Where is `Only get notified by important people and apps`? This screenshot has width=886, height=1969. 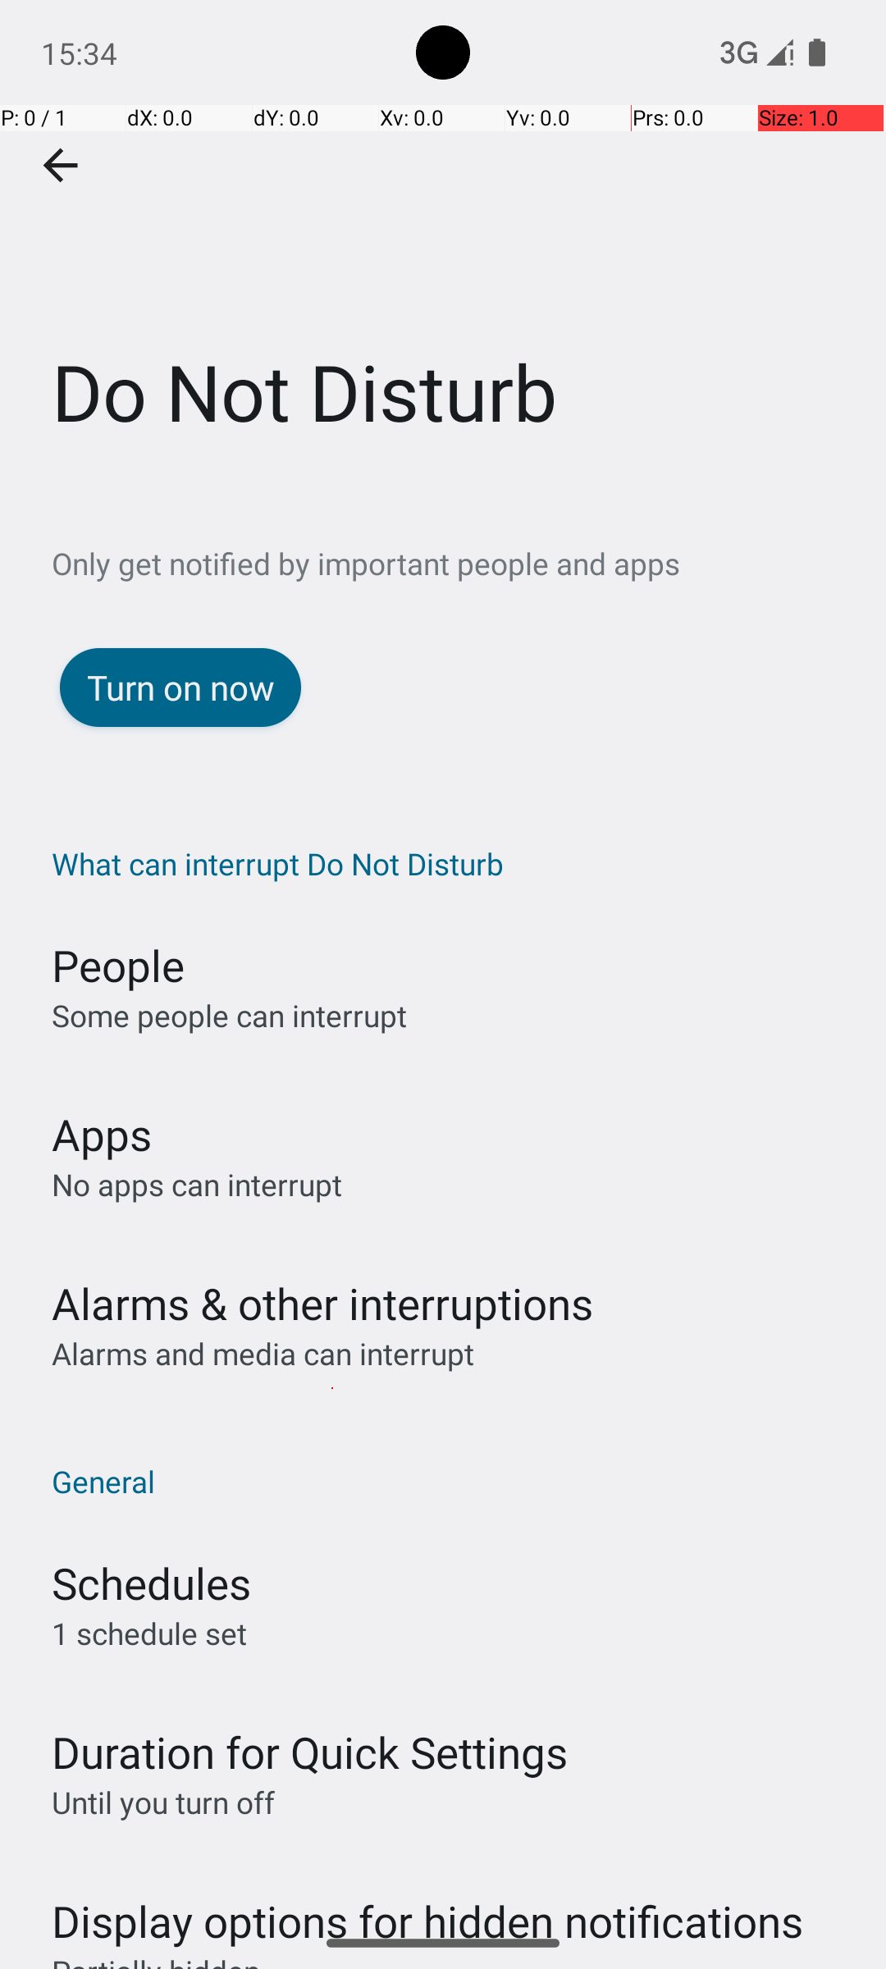 Only get notified by important people and apps is located at coordinates (469, 563).